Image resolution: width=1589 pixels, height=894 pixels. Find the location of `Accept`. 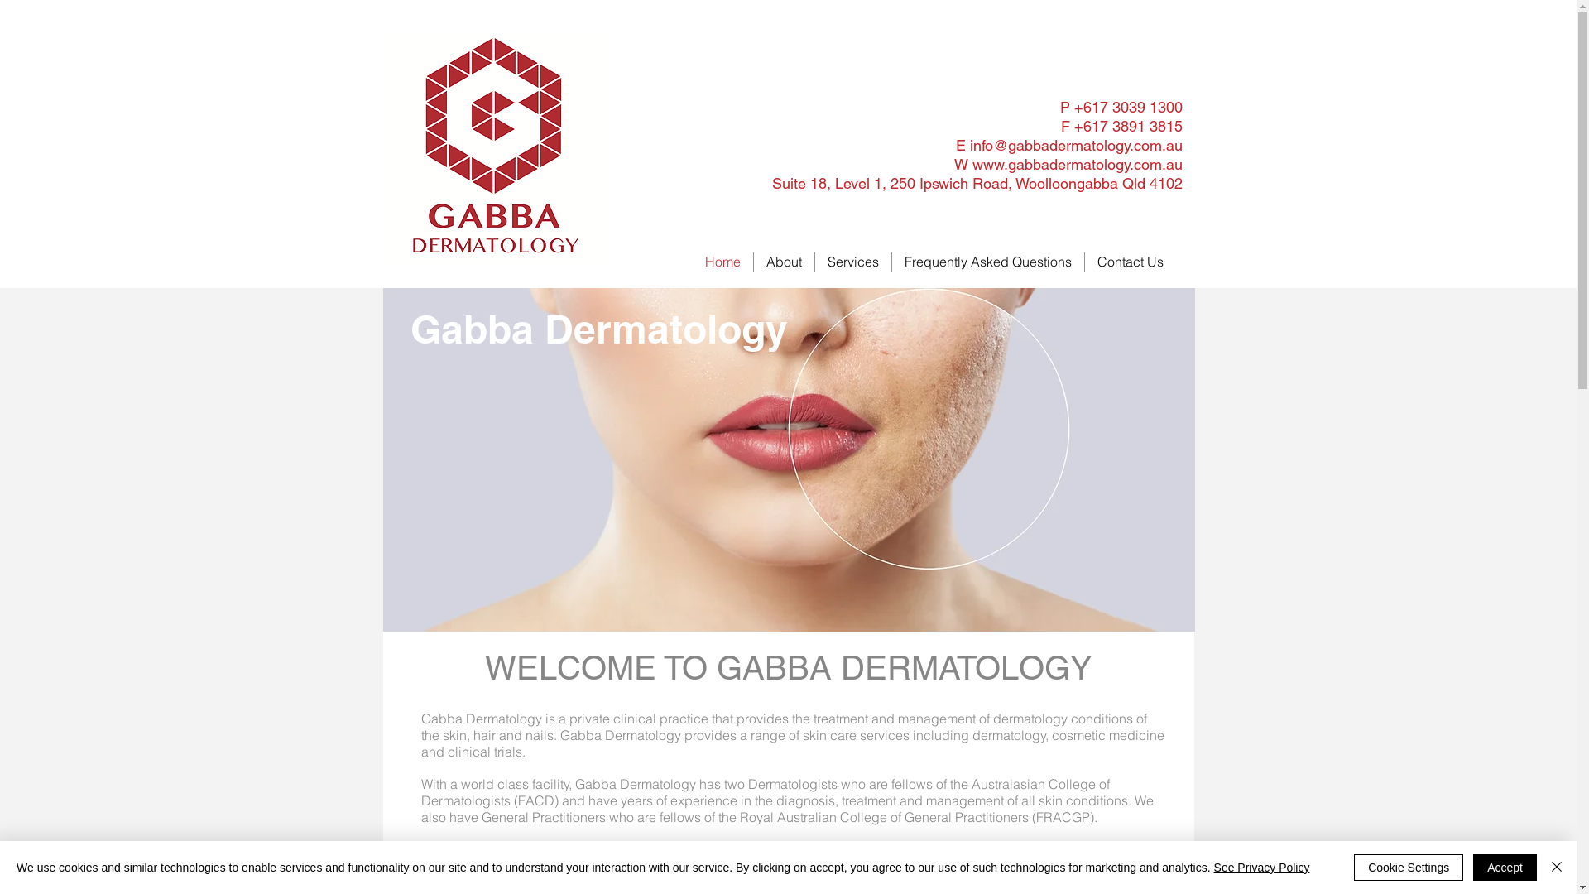

Accept is located at coordinates (1505, 868).